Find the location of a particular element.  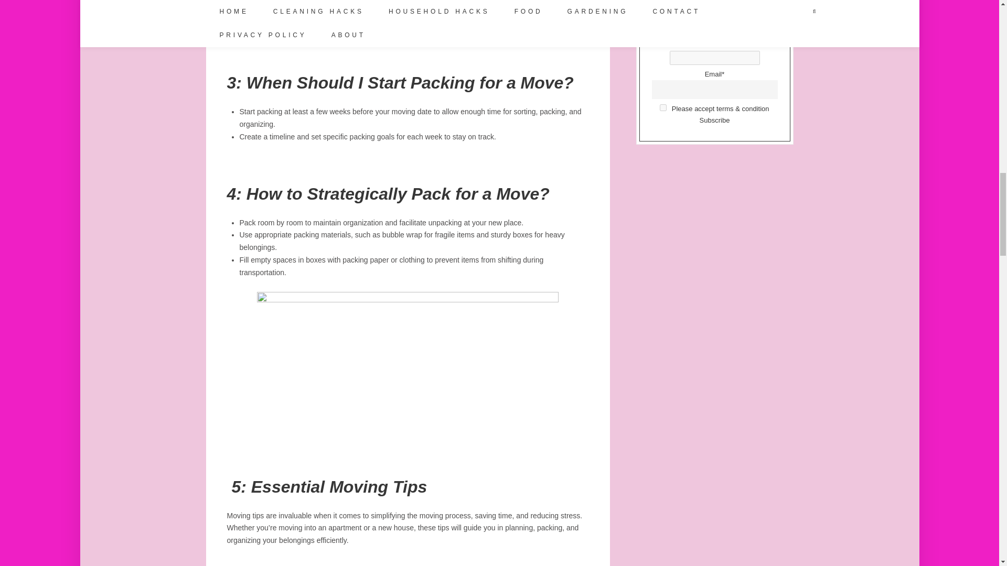

true is located at coordinates (663, 107).